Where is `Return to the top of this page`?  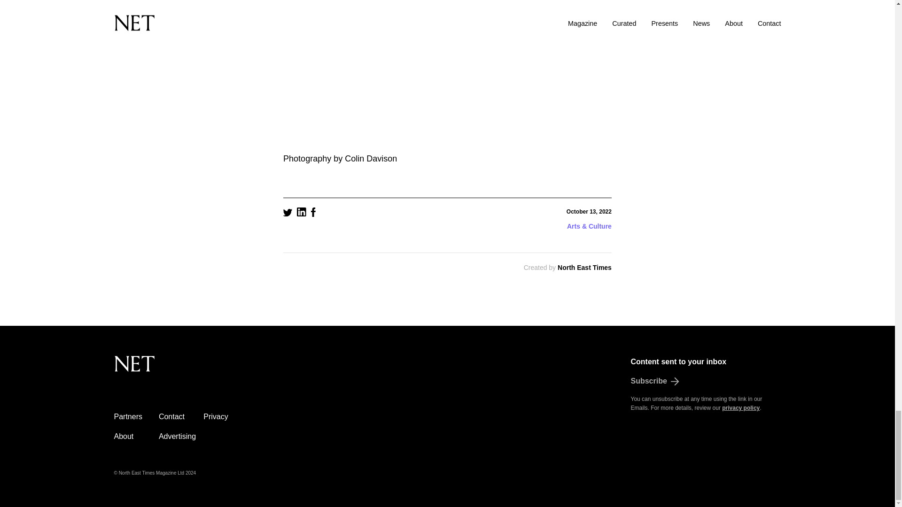 Return to the top of this page is located at coordinates (181, 369).